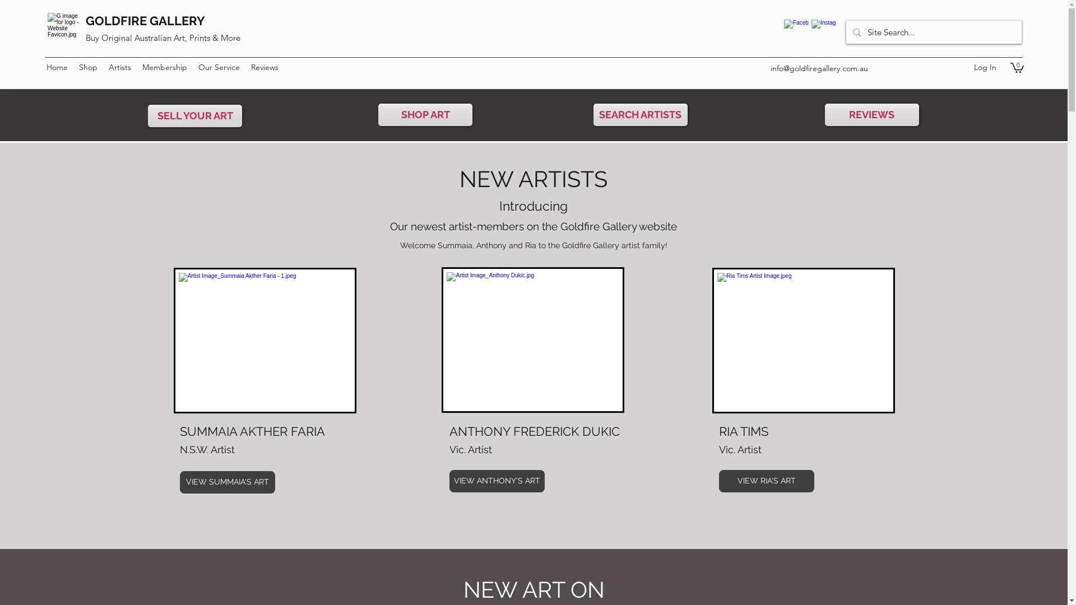  Describe the element at coordinates (89, 67) in the screenshot. I see `Shop` at that location.